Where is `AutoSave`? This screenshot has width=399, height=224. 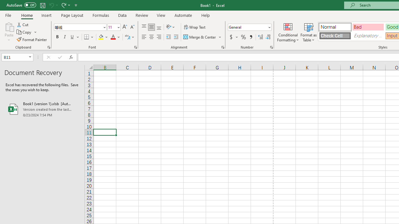 AutoSave is located at coordinates (21, 5).